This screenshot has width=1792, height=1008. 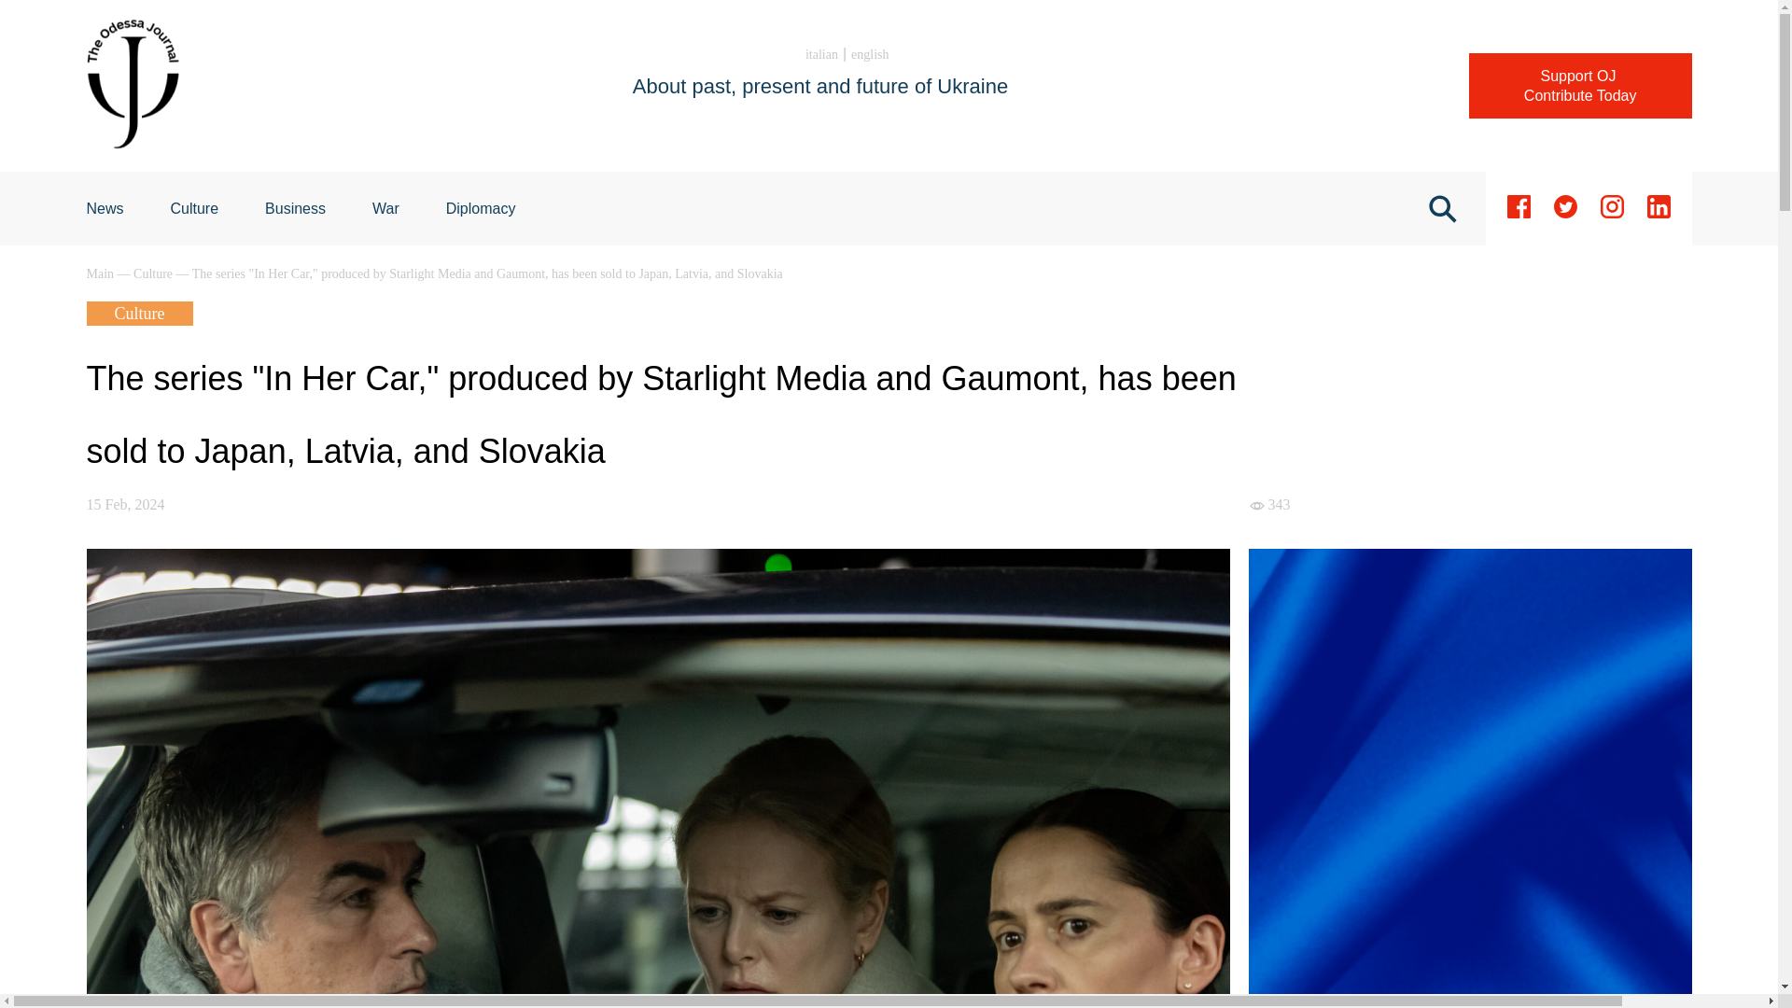 I want to click on Culture, so click(x=105, y=208).